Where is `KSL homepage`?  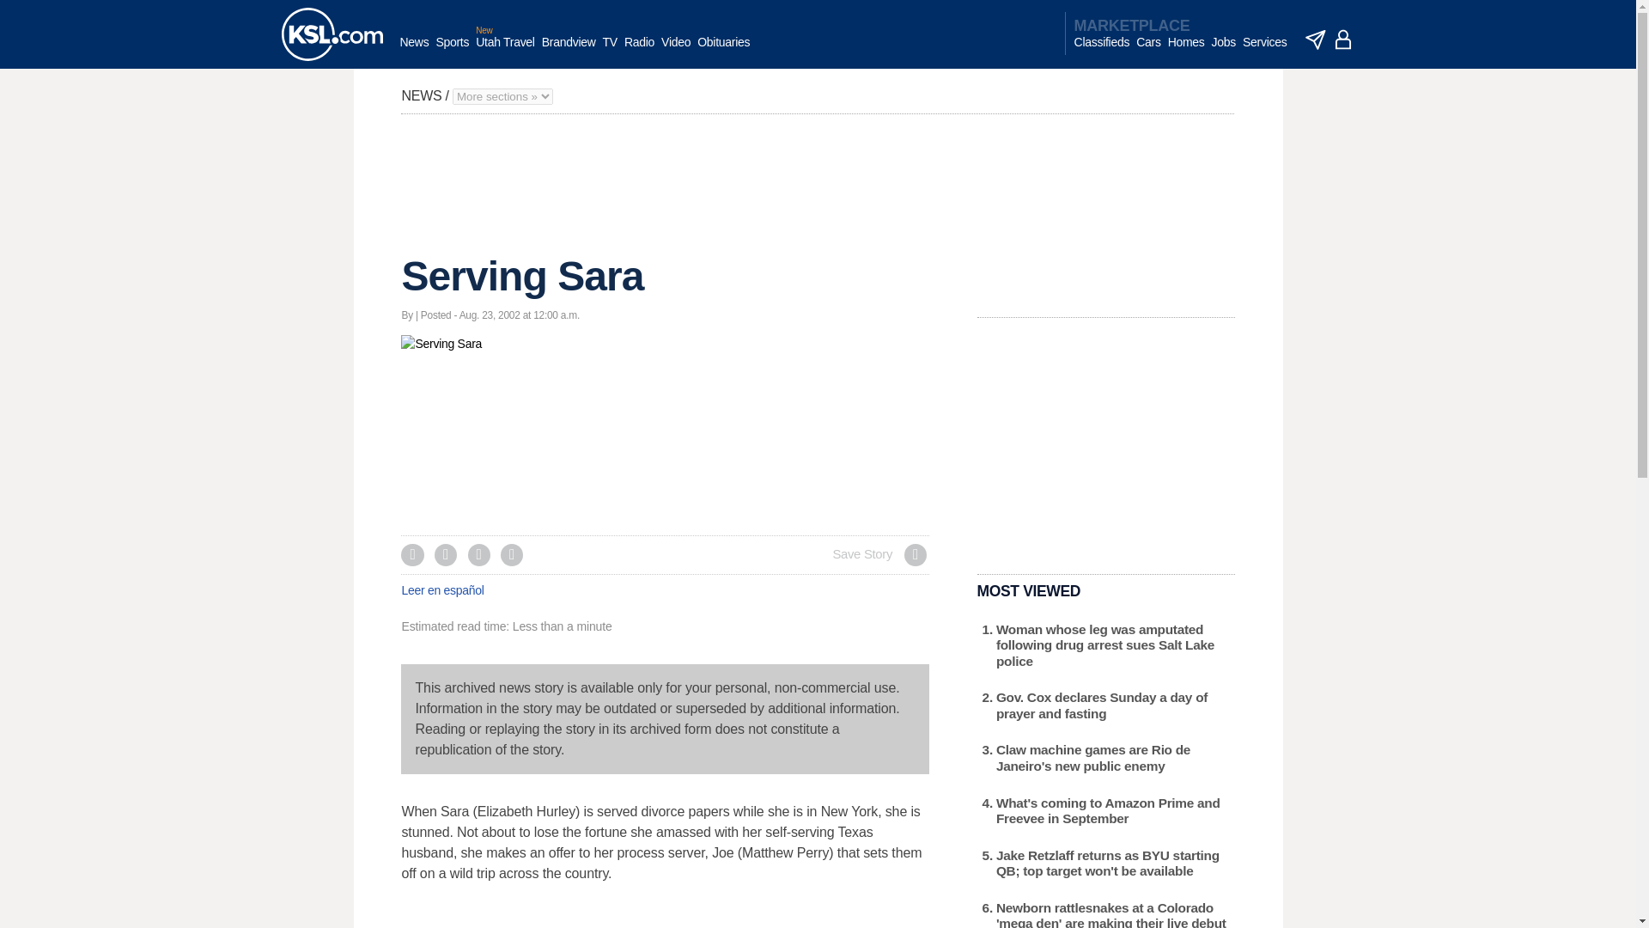 KSL homepage is located at coordinates (332, 34).